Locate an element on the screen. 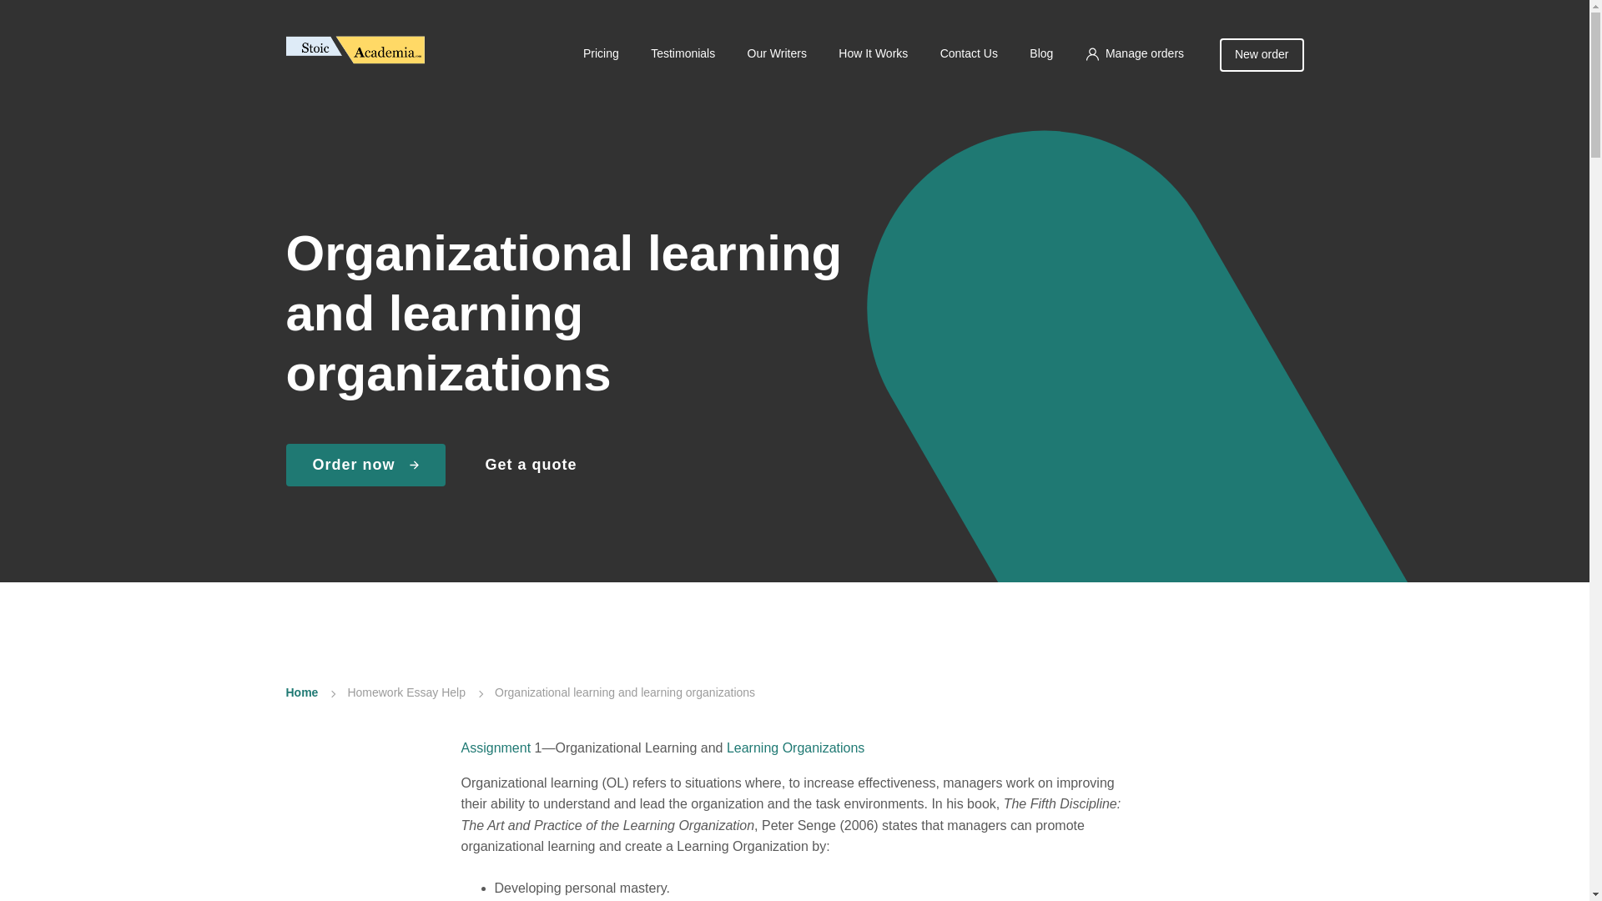  Pricing is located at coordinates (601, 53).